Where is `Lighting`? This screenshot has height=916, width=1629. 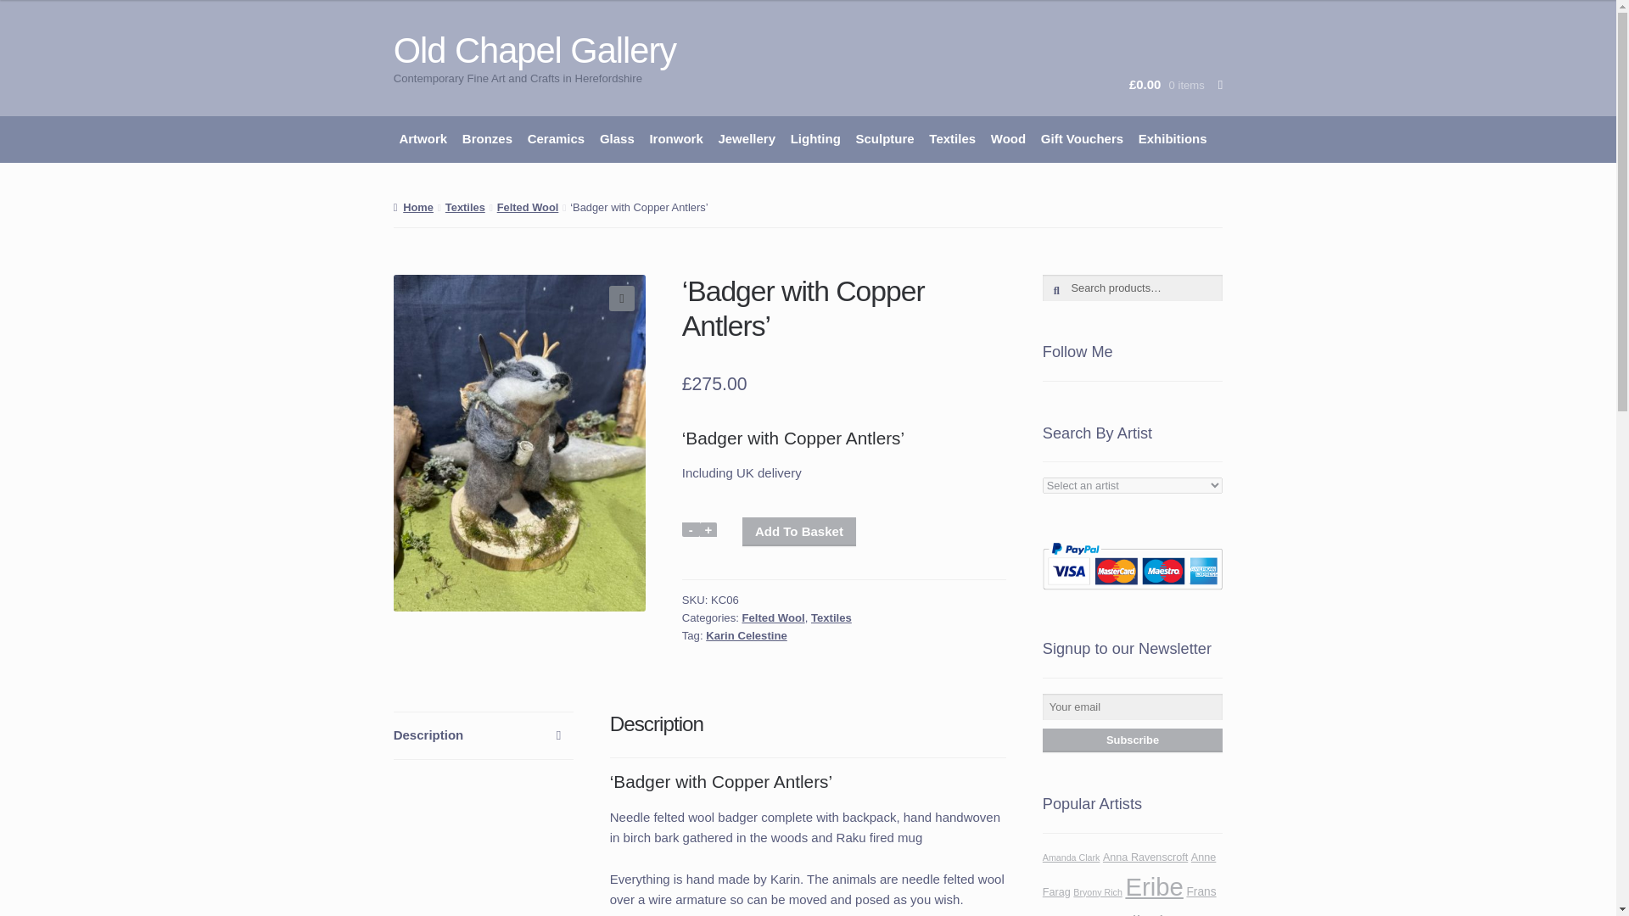 Lighting is located at coordinates (816, 139).